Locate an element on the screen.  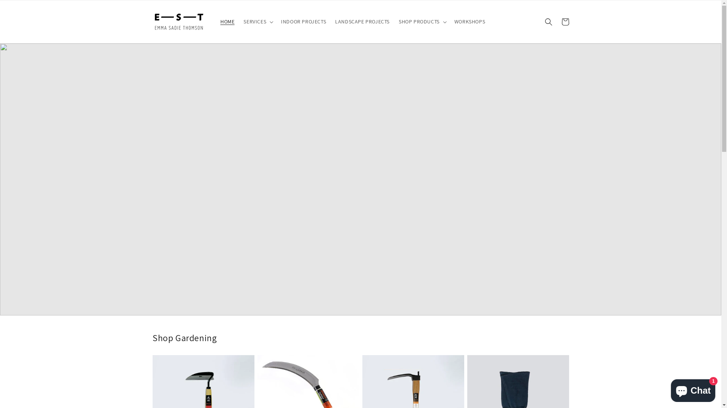
Shopify online store chat is located at coordinates (693, 389).